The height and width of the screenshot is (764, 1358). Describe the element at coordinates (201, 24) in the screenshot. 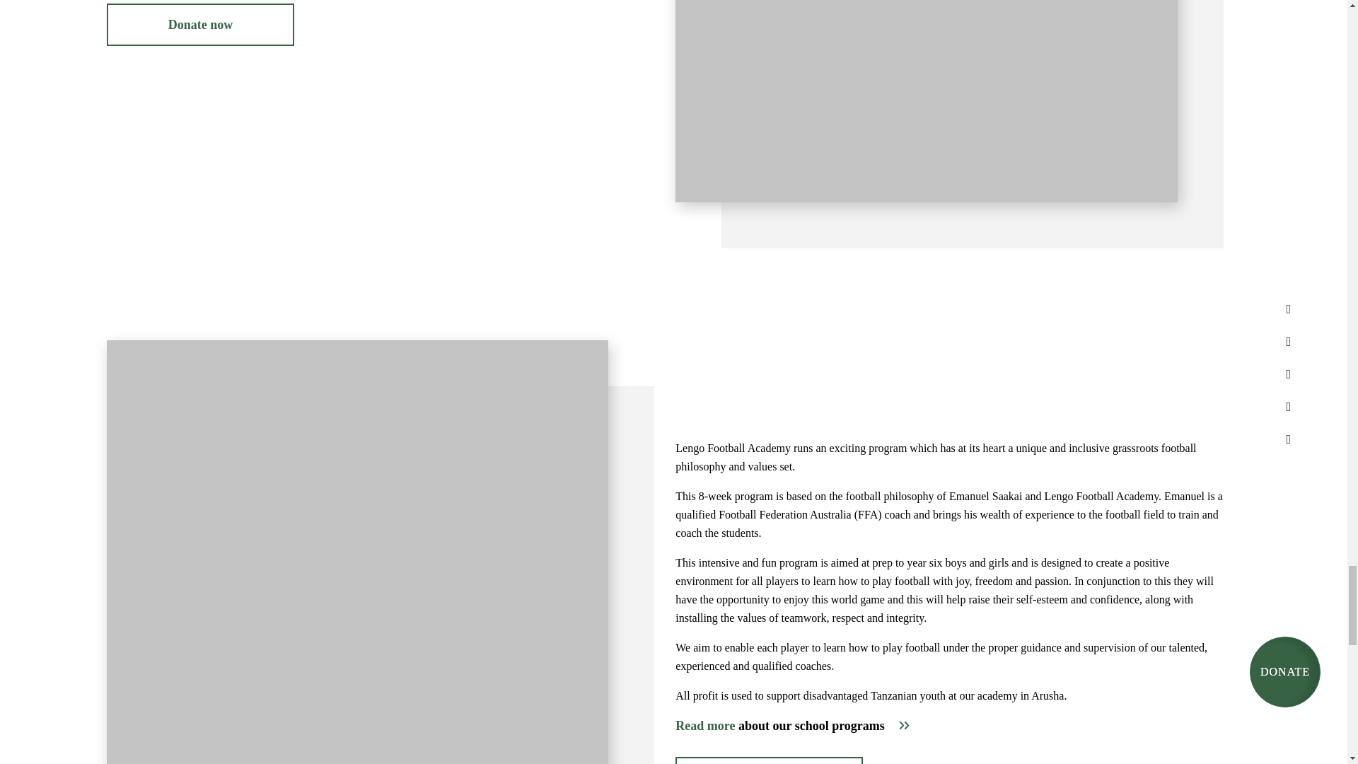

I see `Donate now` at that location.